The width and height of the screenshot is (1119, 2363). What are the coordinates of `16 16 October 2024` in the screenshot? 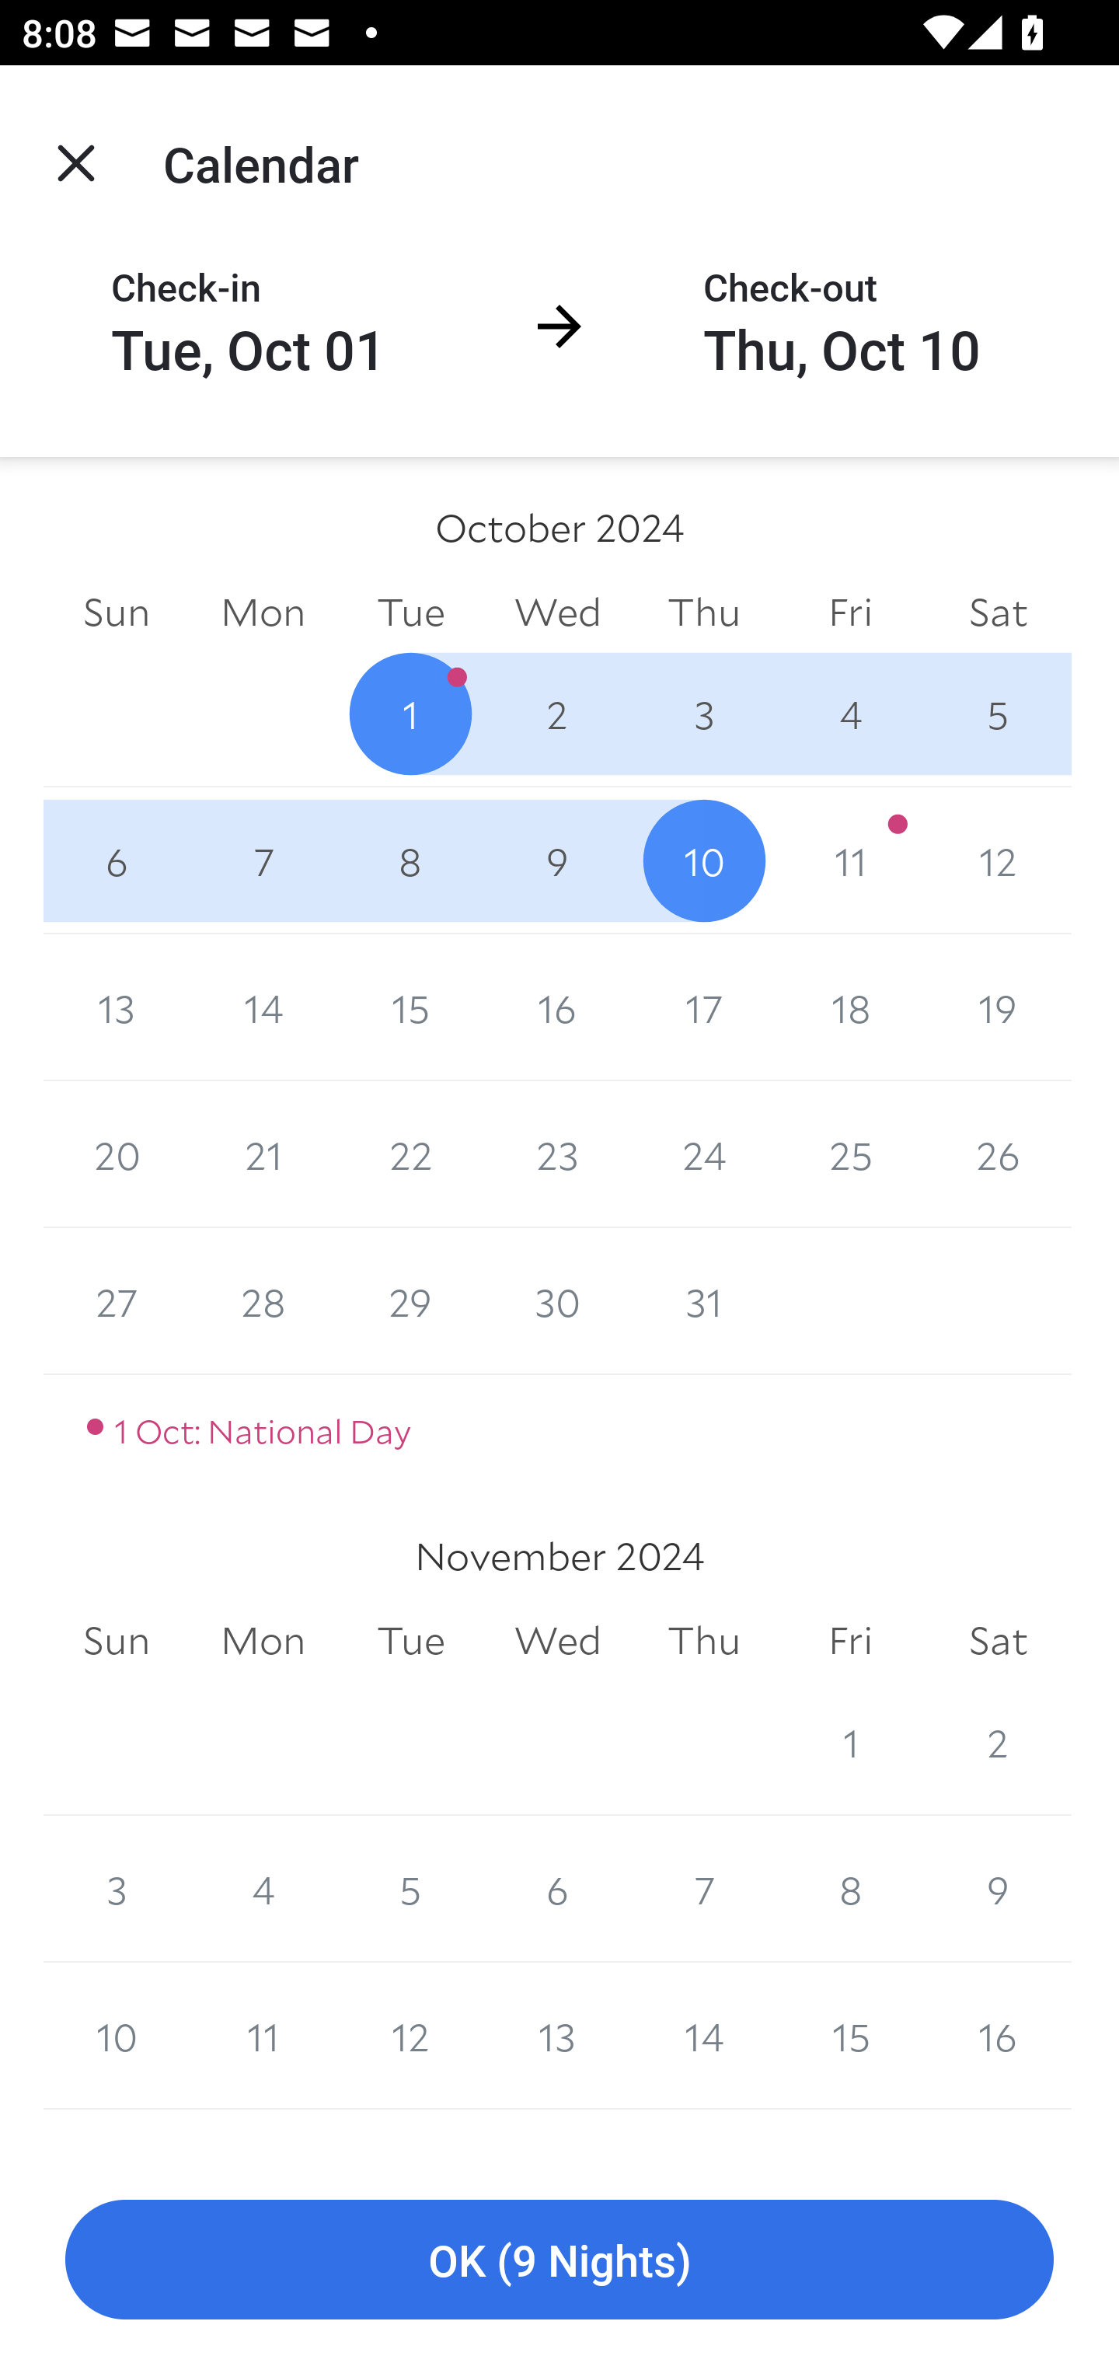 It's located at (558, 1007).